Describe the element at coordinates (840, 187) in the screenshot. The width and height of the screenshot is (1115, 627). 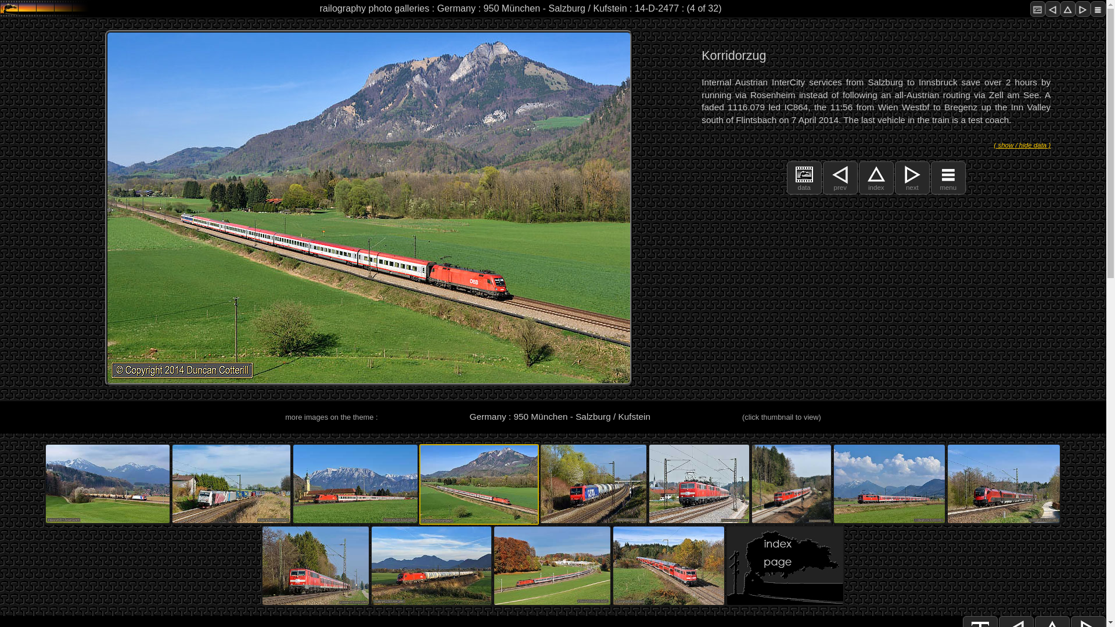
I see `prev` at that location.